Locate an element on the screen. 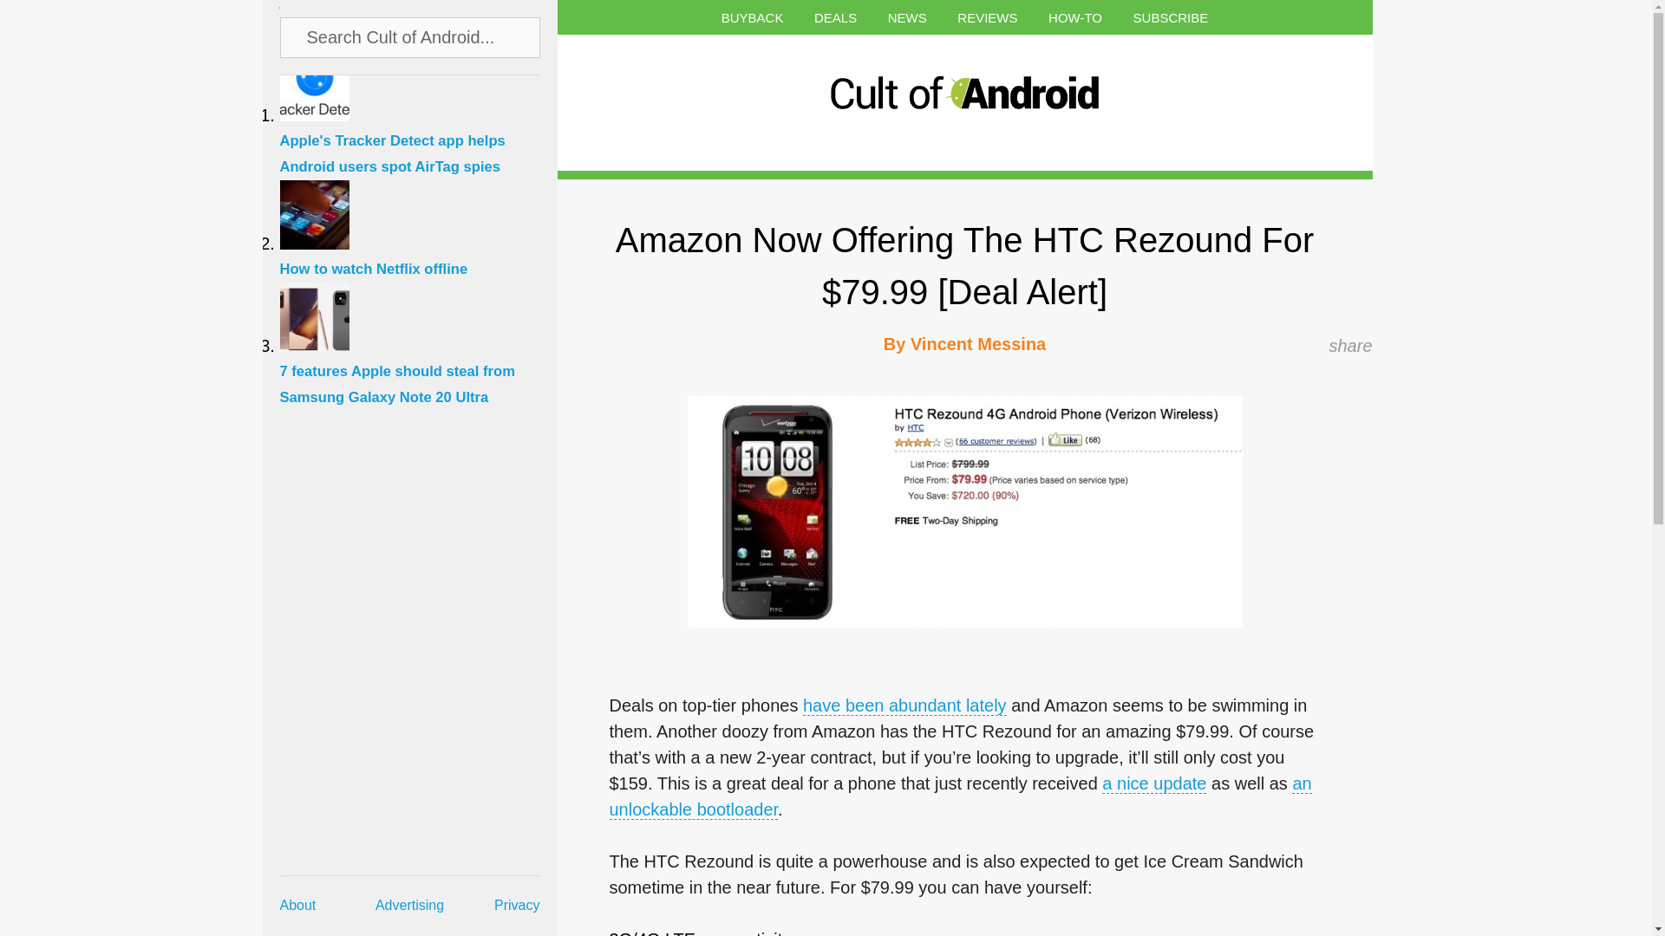  NEWS is located at coordinates (907, 17).